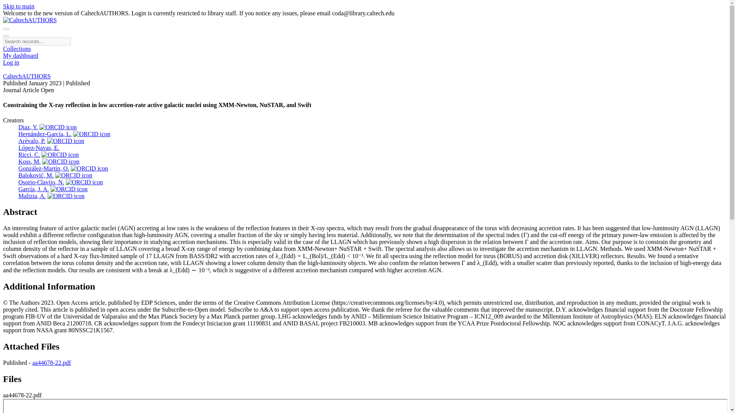 The height and width of the screenshot is (413, 735). I want to click on Publication date, so click(33, 83).